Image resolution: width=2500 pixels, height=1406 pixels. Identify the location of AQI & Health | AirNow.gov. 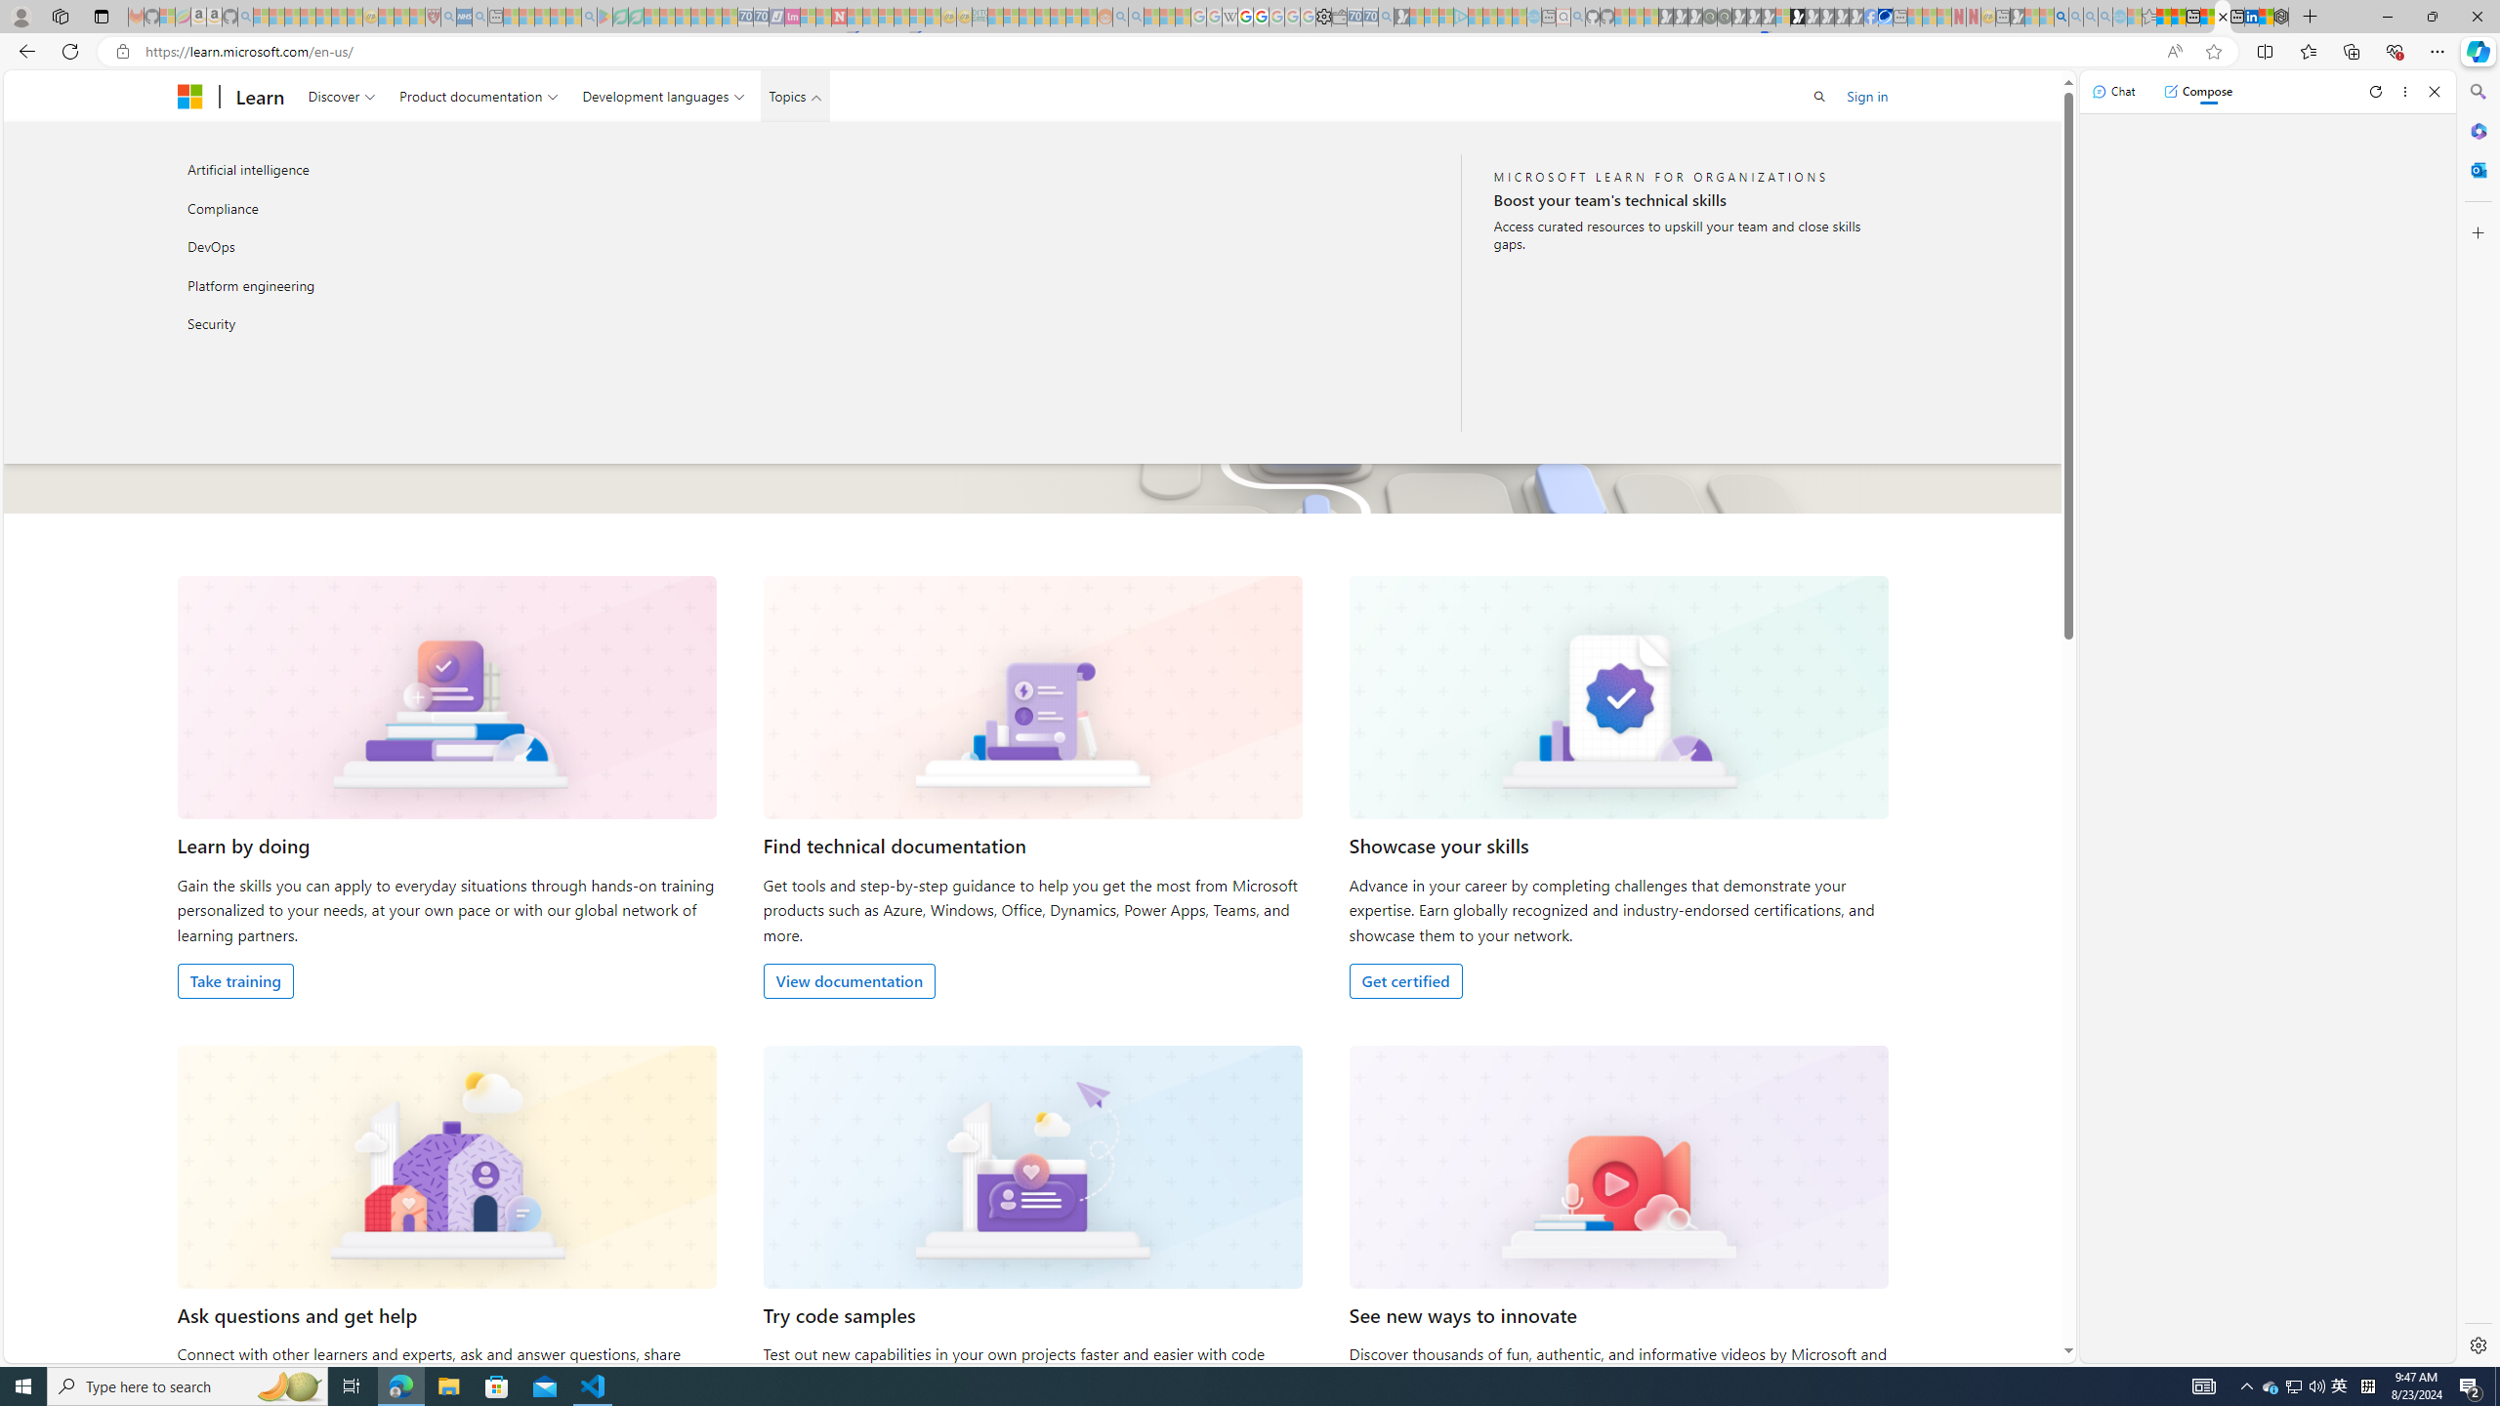
(1886, 17).